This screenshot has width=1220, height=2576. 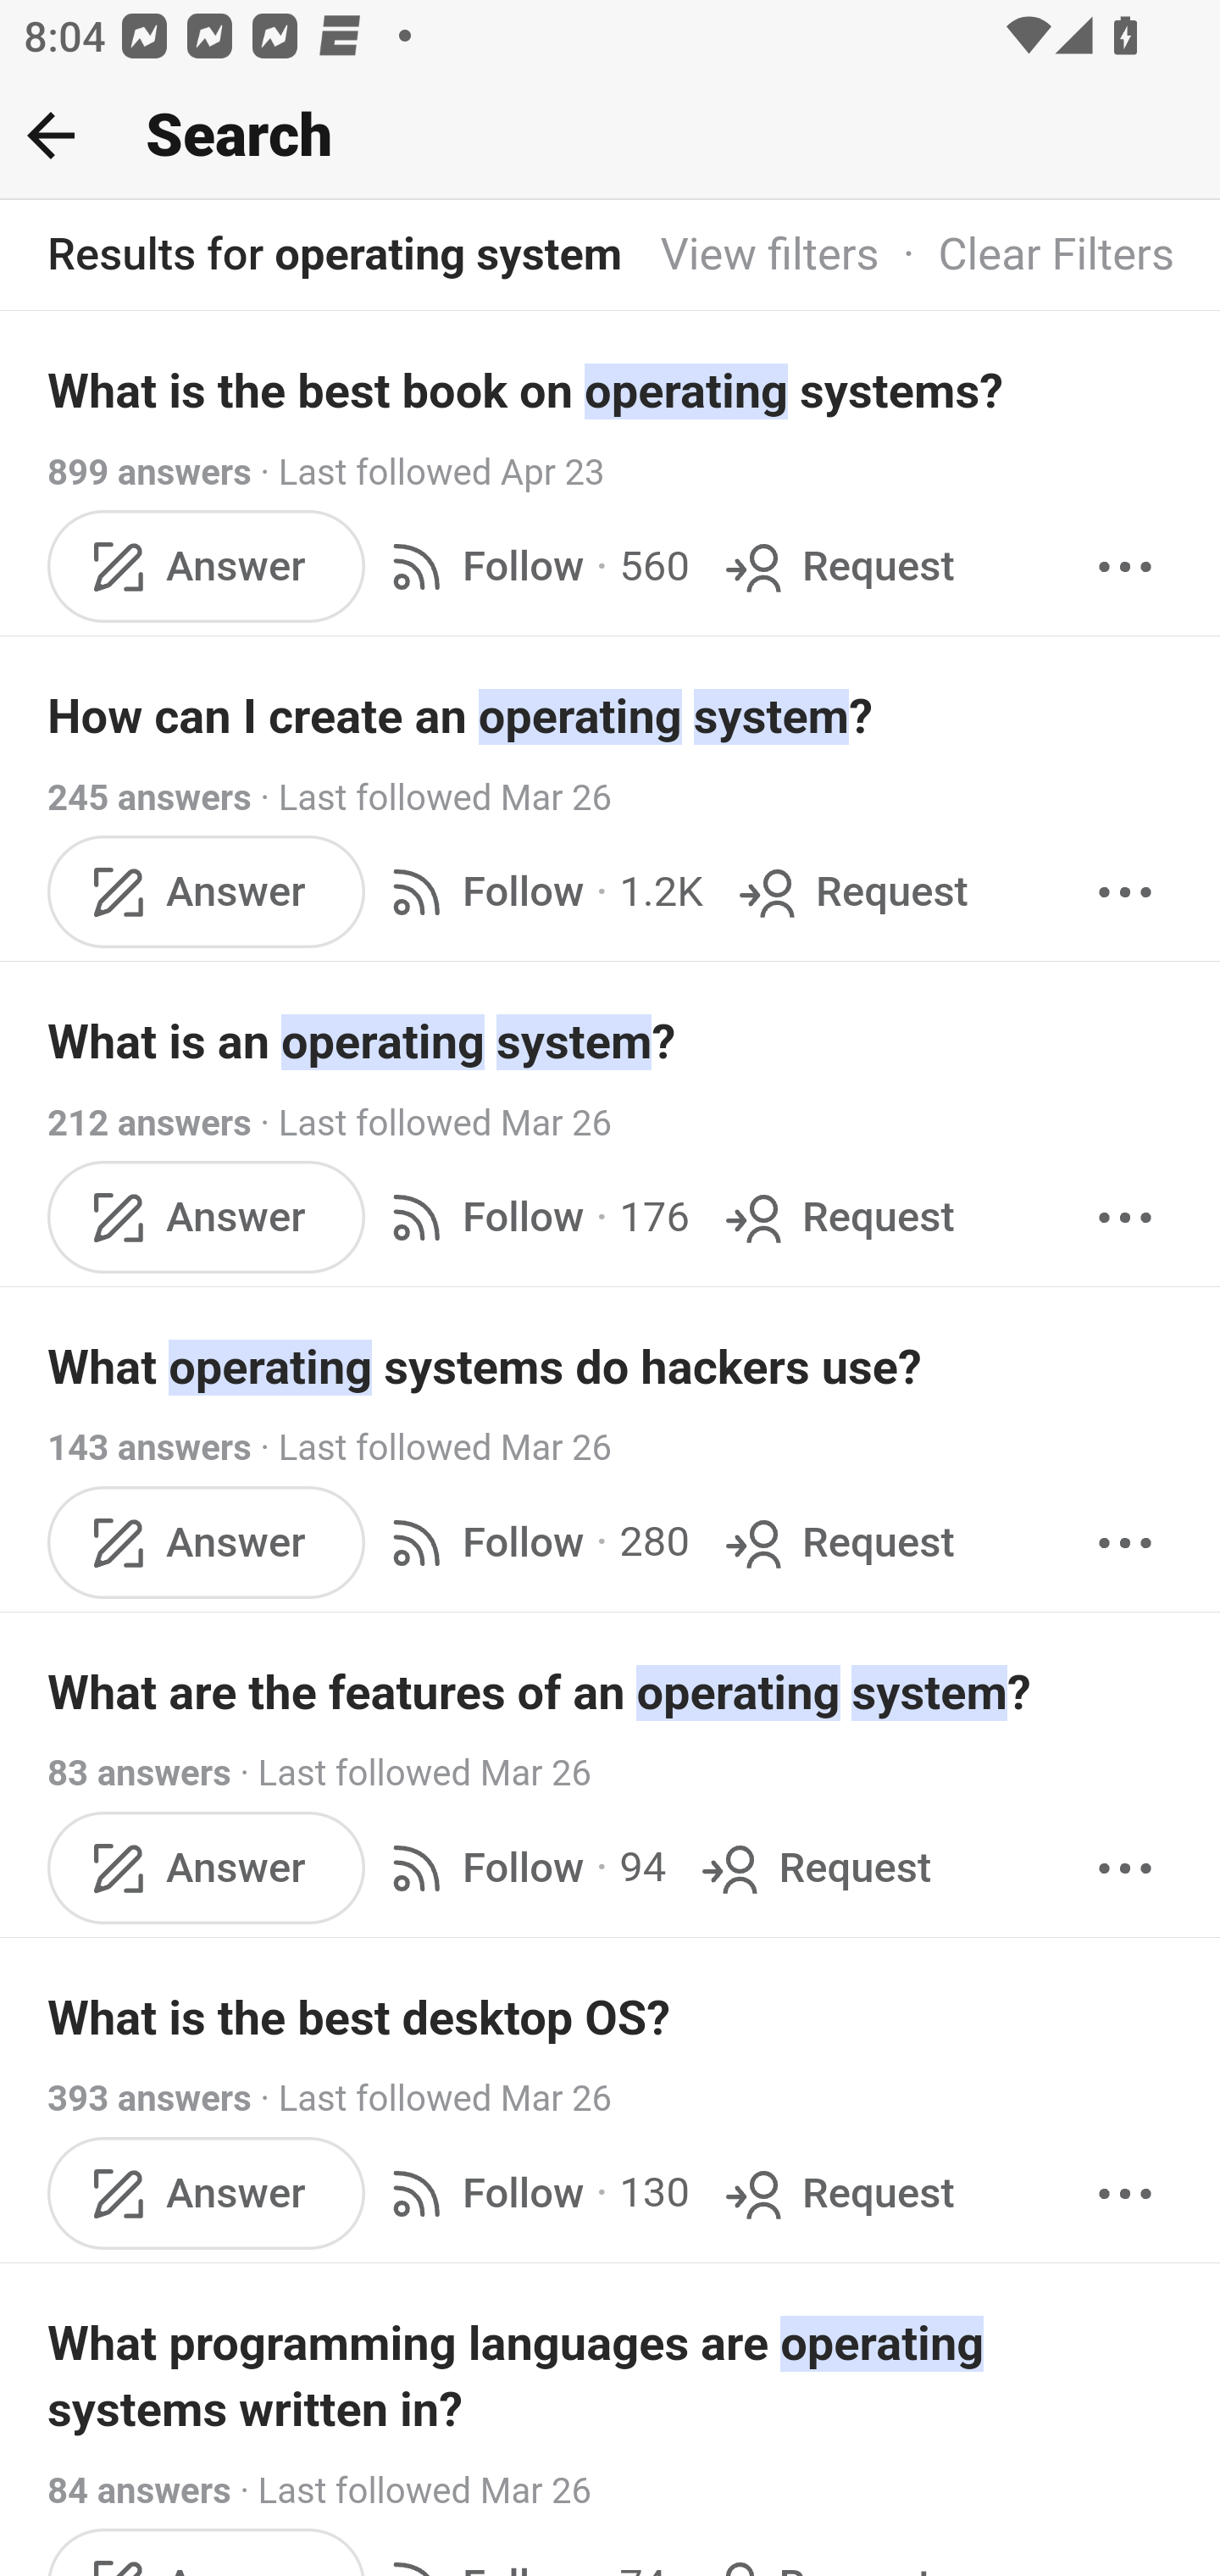 What do you see at coordinates (139, 1773) in the screenshot?
I see `83 answers 83  answers` at bounding box center [139, 1773].